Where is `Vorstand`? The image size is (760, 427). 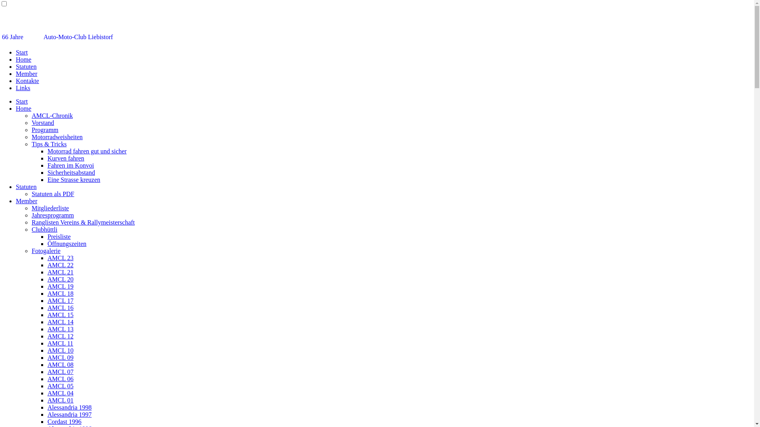 Vorstand is located at coordinates (43, 123).